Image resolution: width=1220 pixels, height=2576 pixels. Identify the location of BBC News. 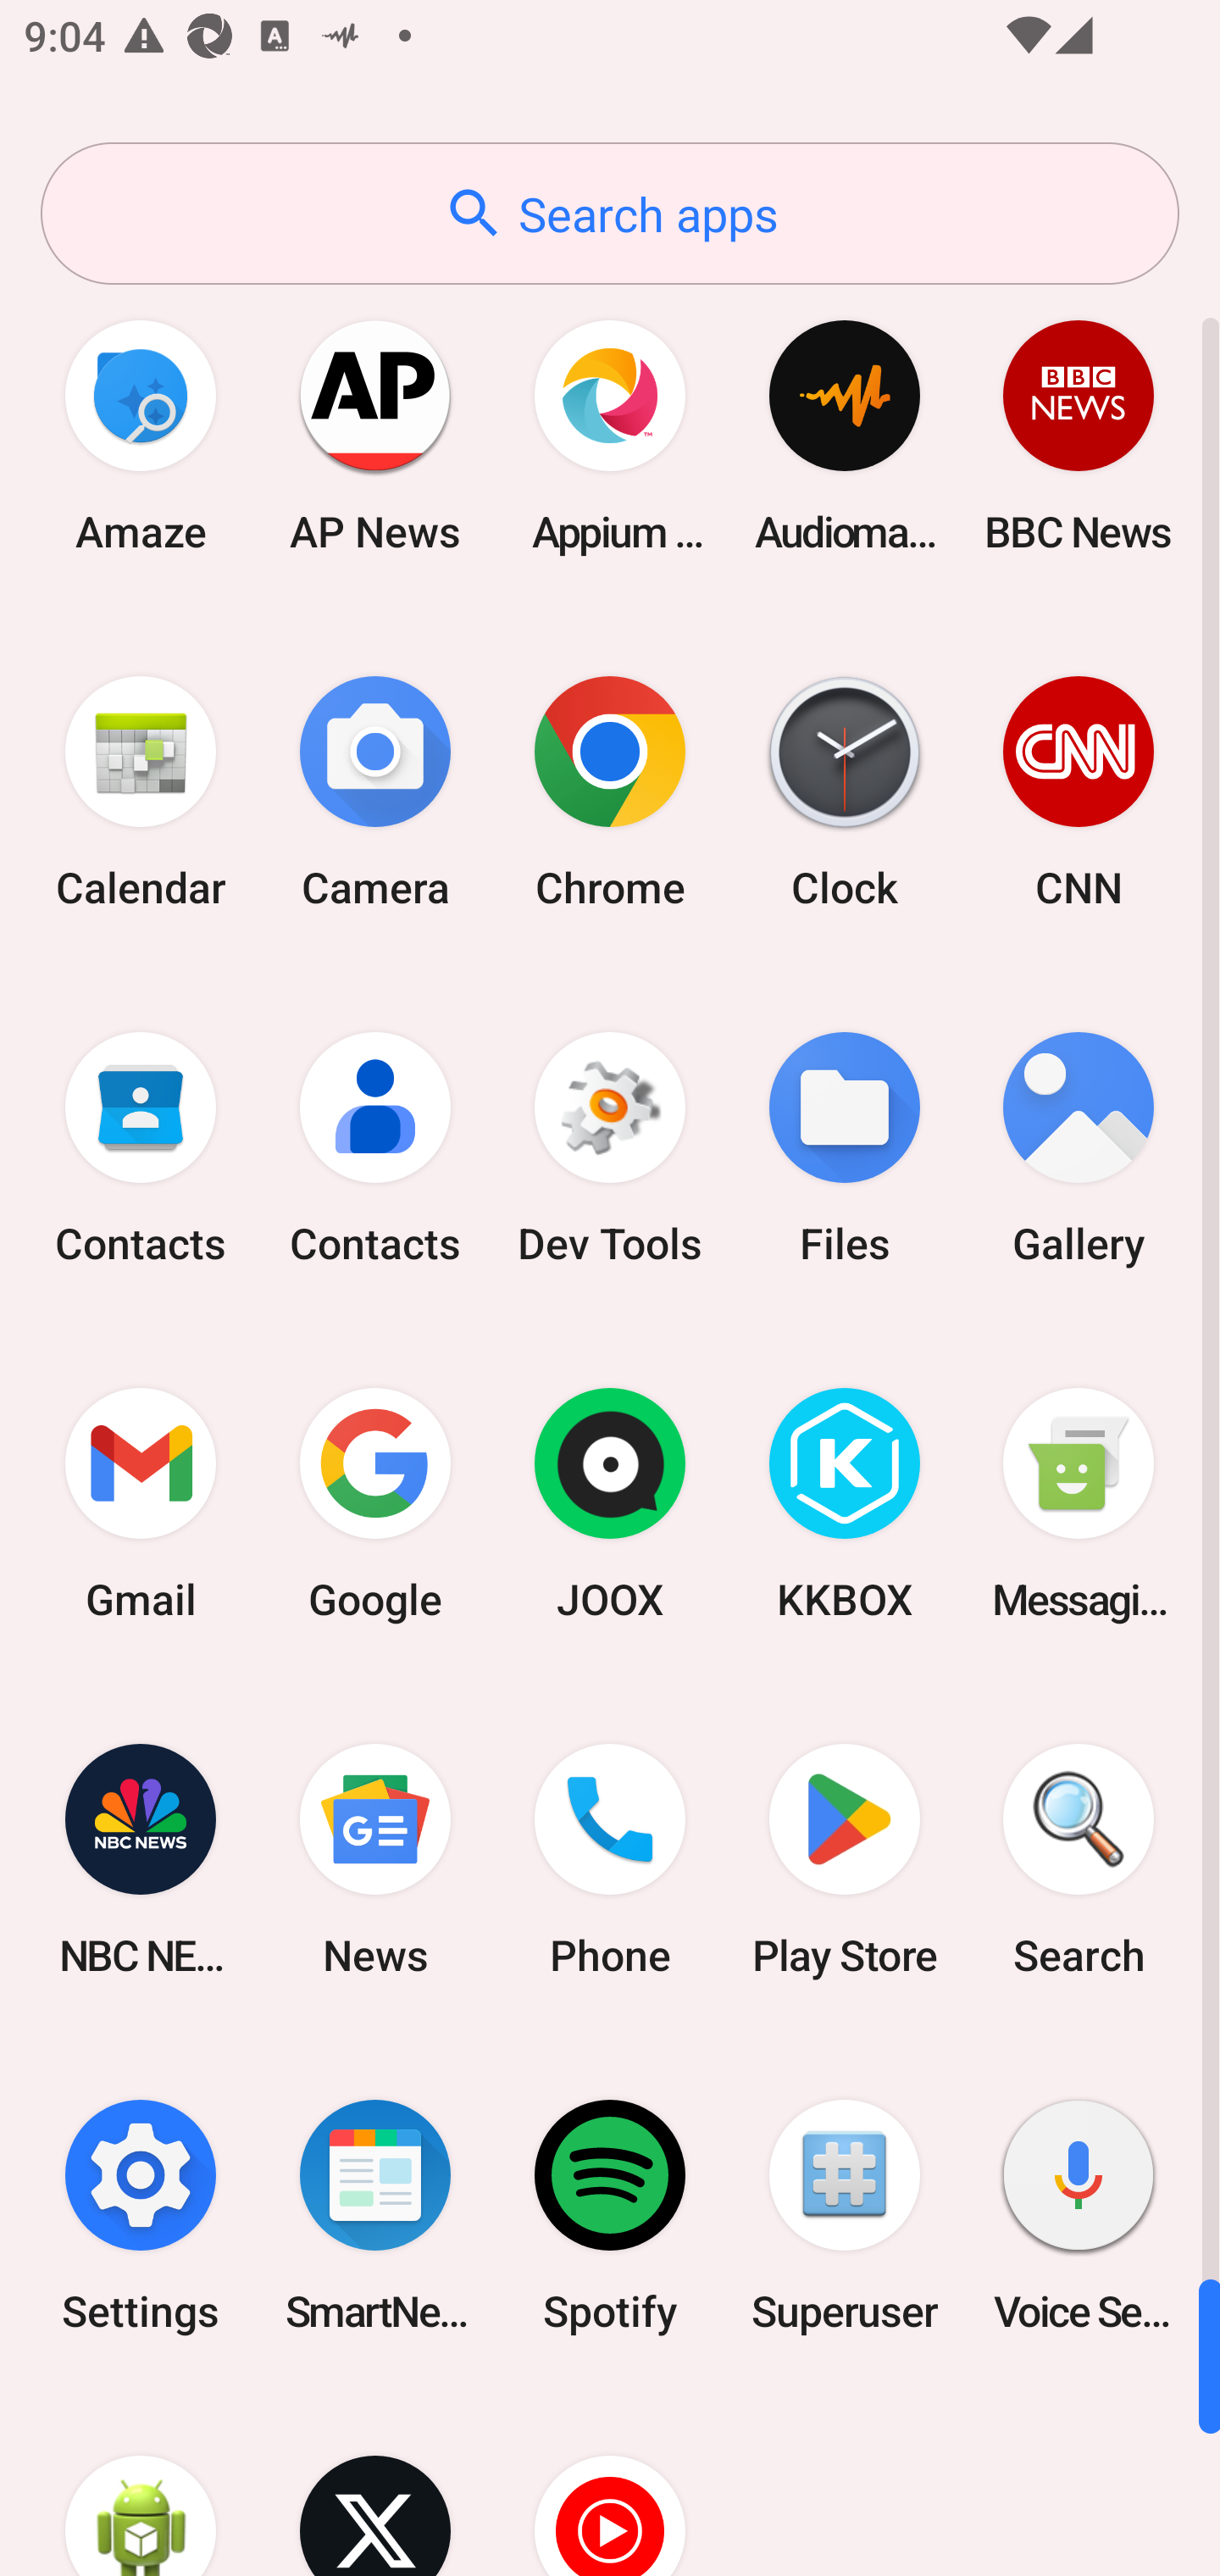
(1079, 436).